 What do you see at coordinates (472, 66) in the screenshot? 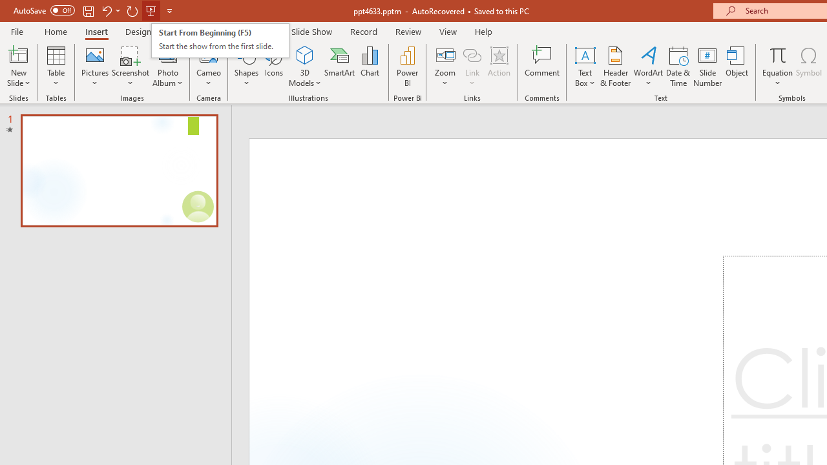
I see `Link` at bounding box center [472, 66].